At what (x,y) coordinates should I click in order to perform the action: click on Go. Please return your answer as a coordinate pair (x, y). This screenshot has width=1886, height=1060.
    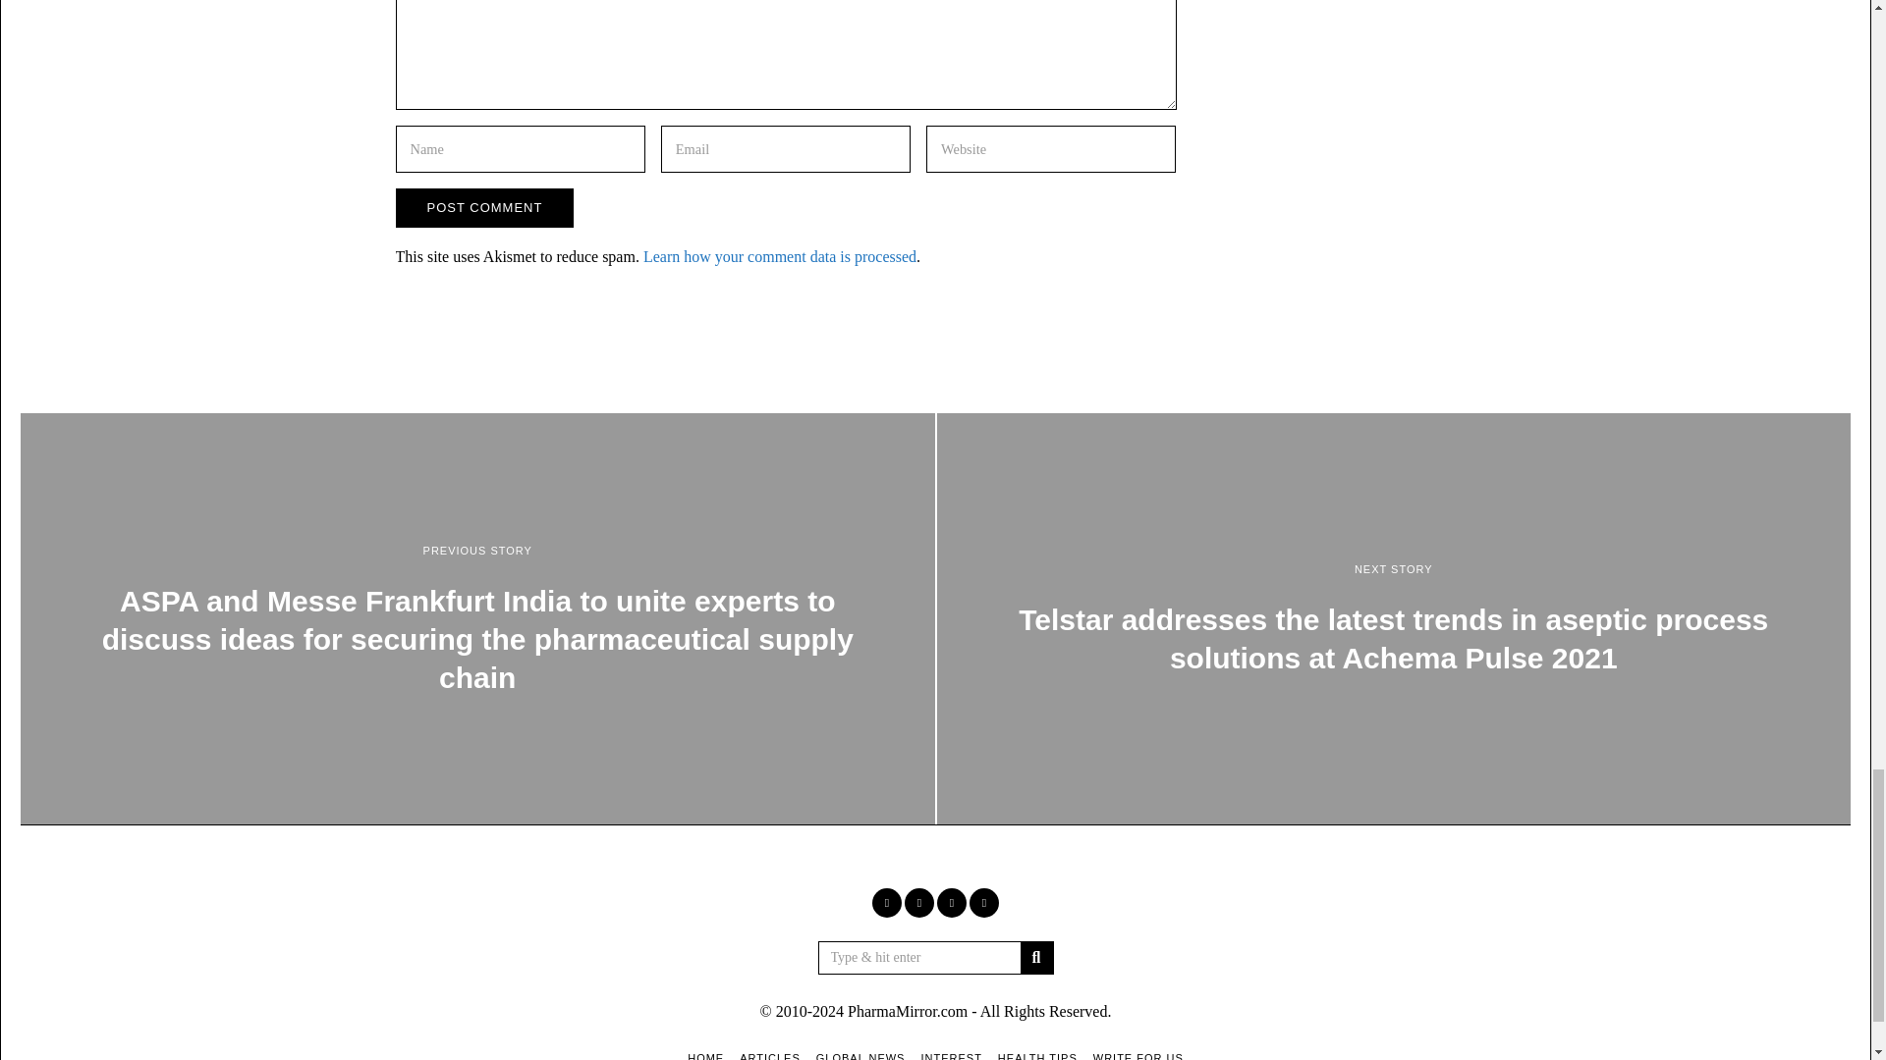
    Looking at the image, I should click on (1035, 958).